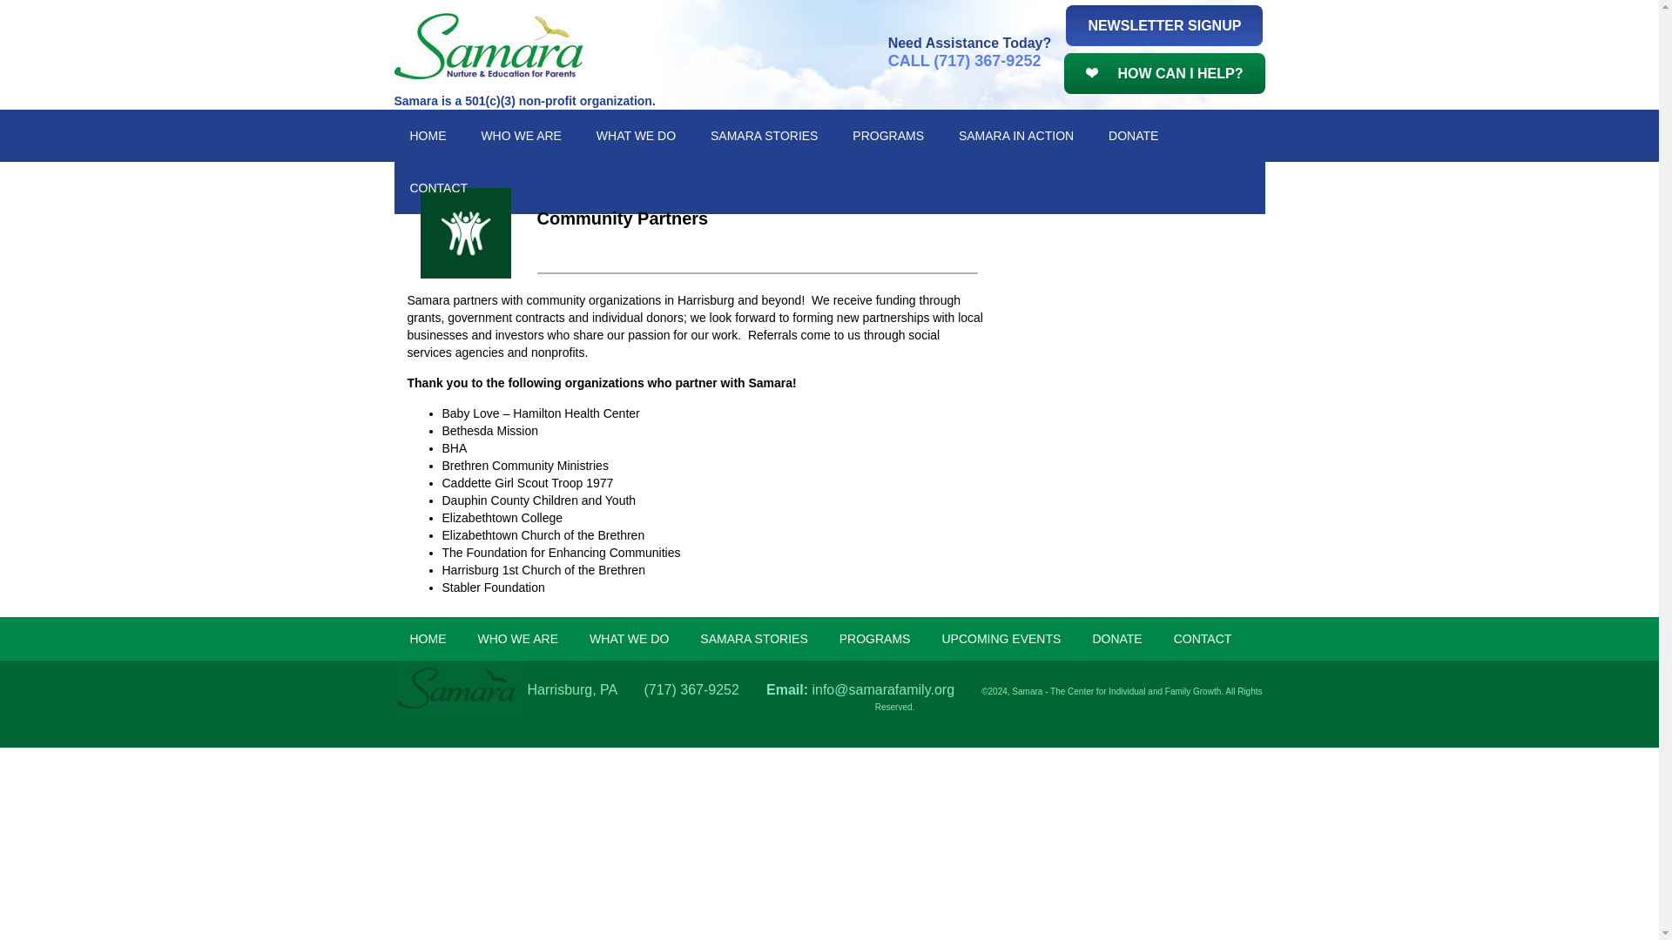 The width and height of the screenshot is (1672, 940). What do you see at coordinates (1133, 136) in the screenshot?
I see `DONATE` at bounding box center [1133, 136].